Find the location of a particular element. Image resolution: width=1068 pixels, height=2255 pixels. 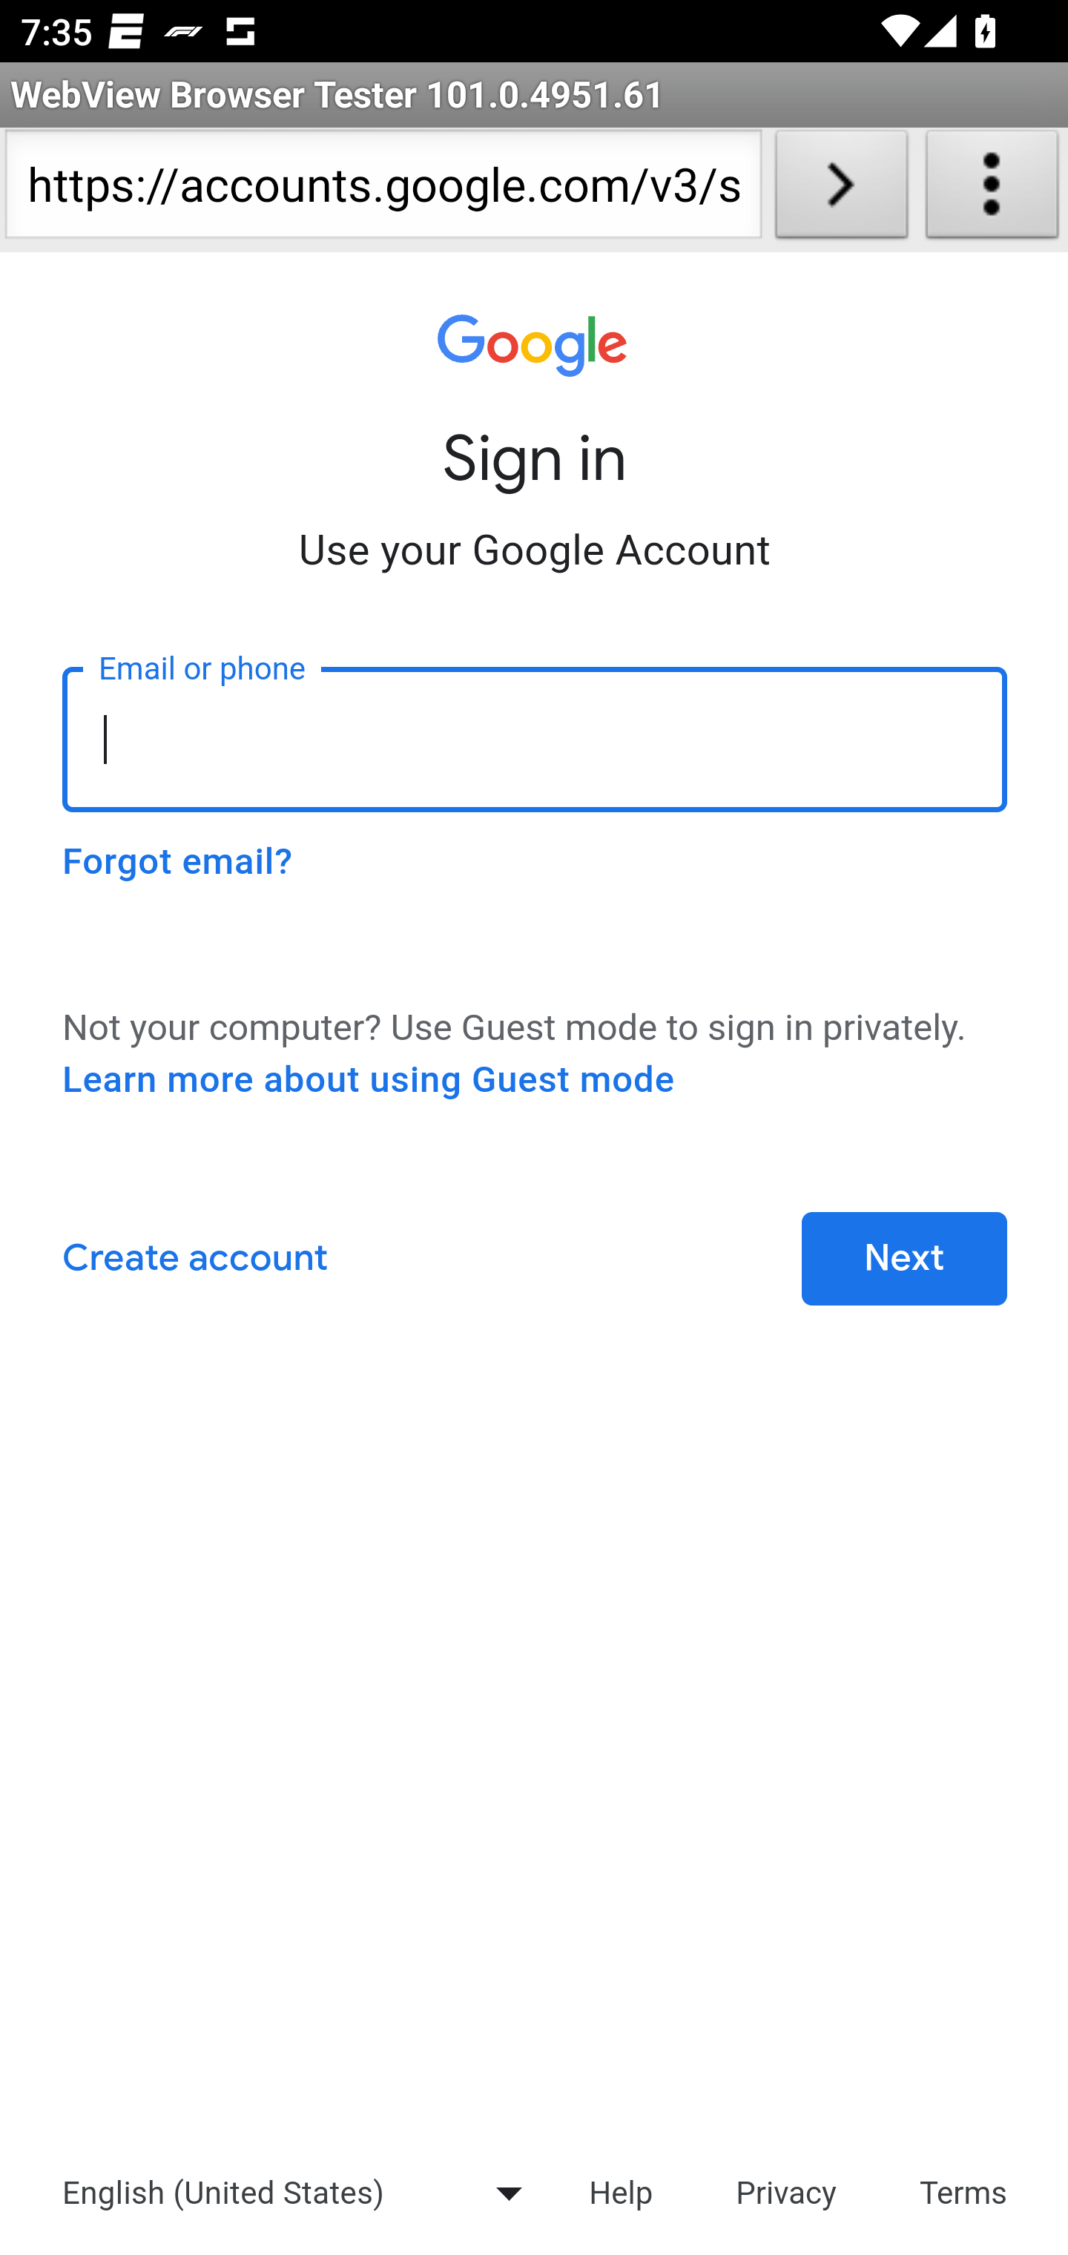

Forgot email? is located at coordinates (177, 862).